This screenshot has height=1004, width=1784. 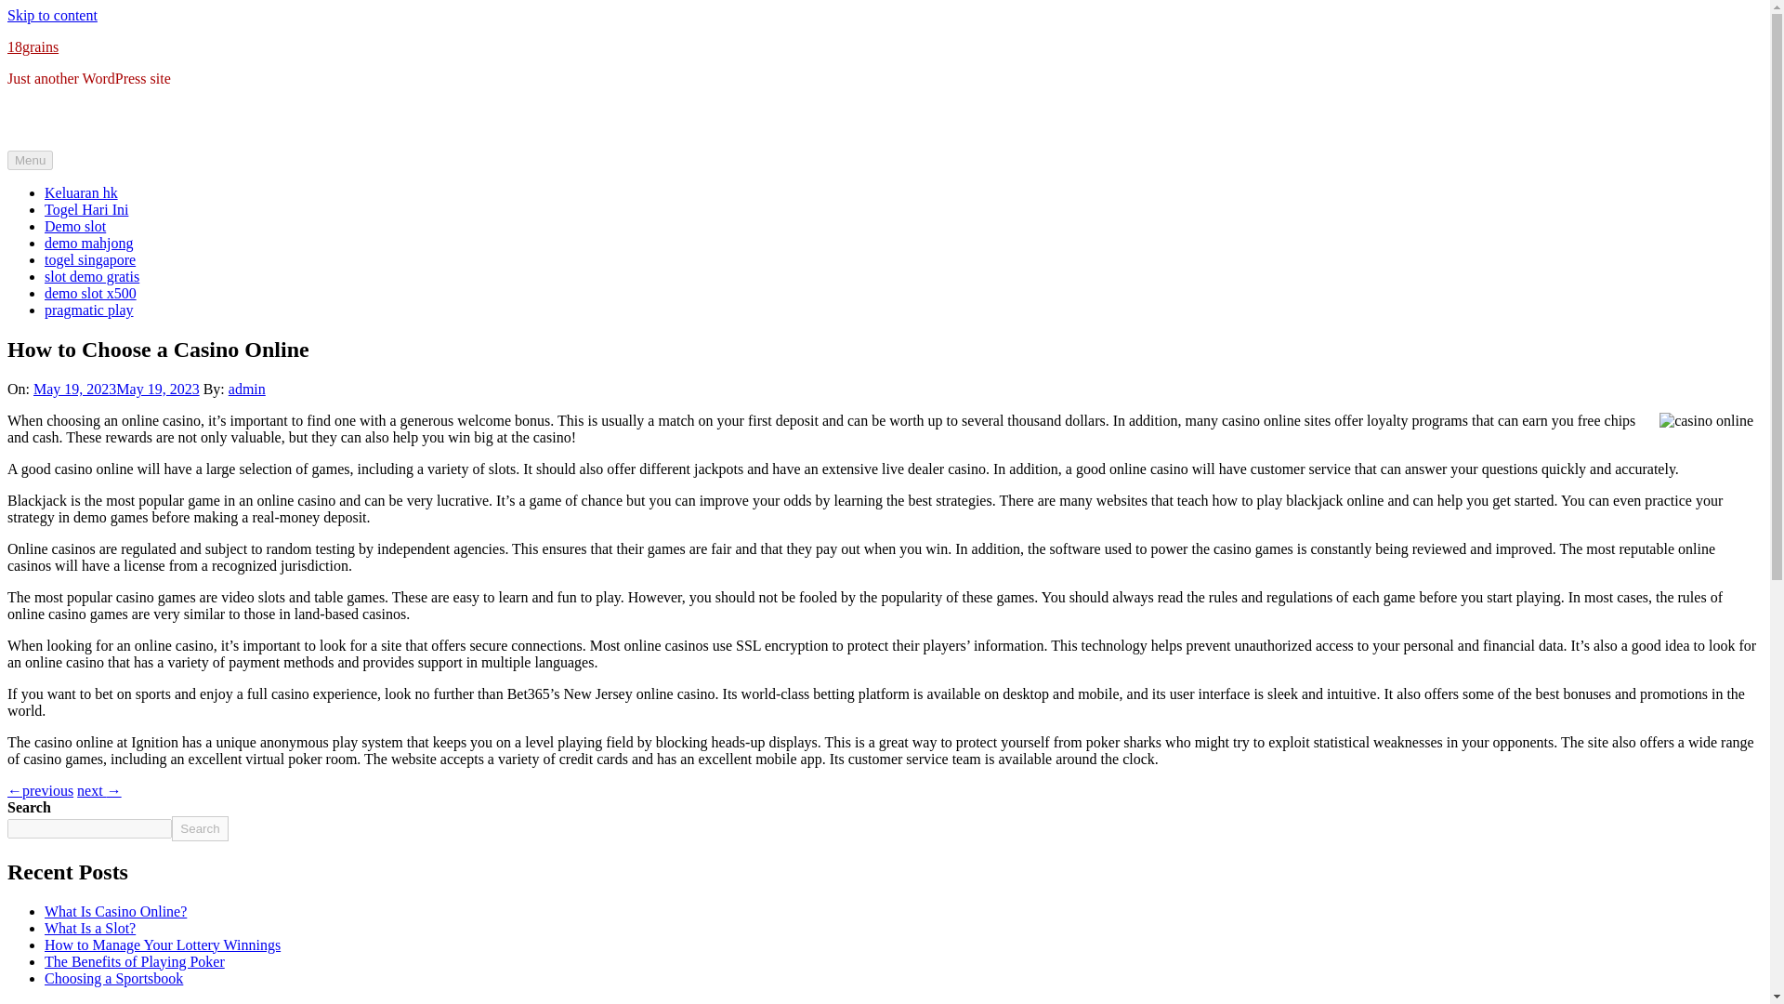 I want to click on The Benefits of Playing Poker, so click(x=134, y=961).